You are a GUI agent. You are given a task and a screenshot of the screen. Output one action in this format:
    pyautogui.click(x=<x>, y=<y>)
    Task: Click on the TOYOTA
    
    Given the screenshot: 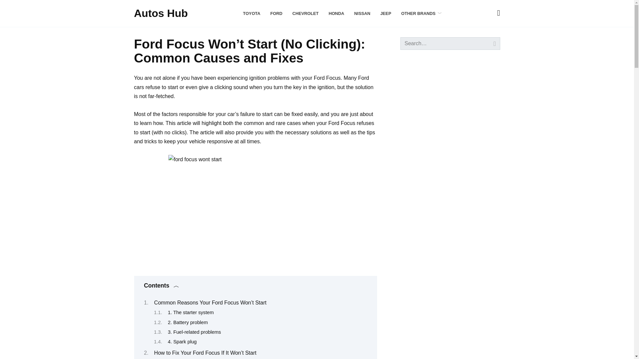 What is the action you would take?
    pyautogui.click(x=251, y=13)
    